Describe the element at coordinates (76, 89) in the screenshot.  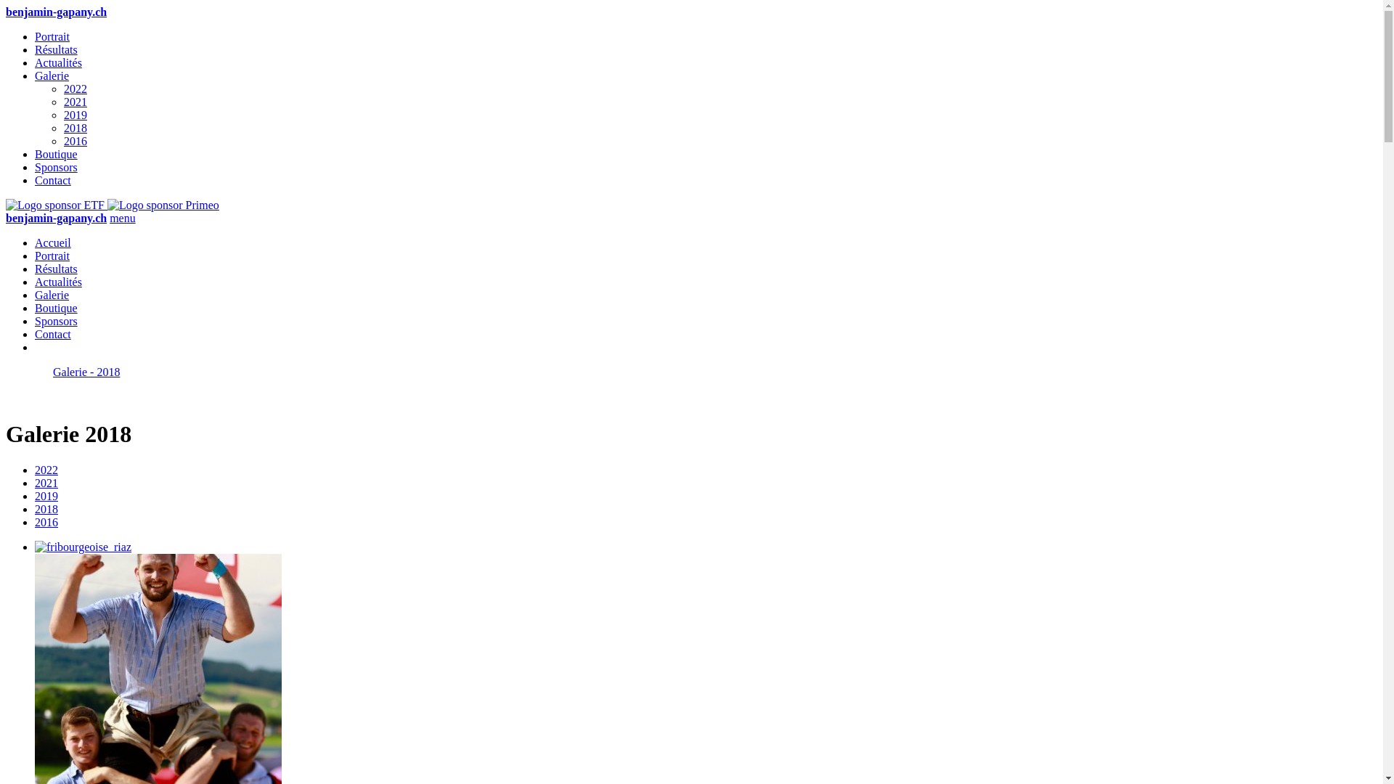
I see `2022` at that location.